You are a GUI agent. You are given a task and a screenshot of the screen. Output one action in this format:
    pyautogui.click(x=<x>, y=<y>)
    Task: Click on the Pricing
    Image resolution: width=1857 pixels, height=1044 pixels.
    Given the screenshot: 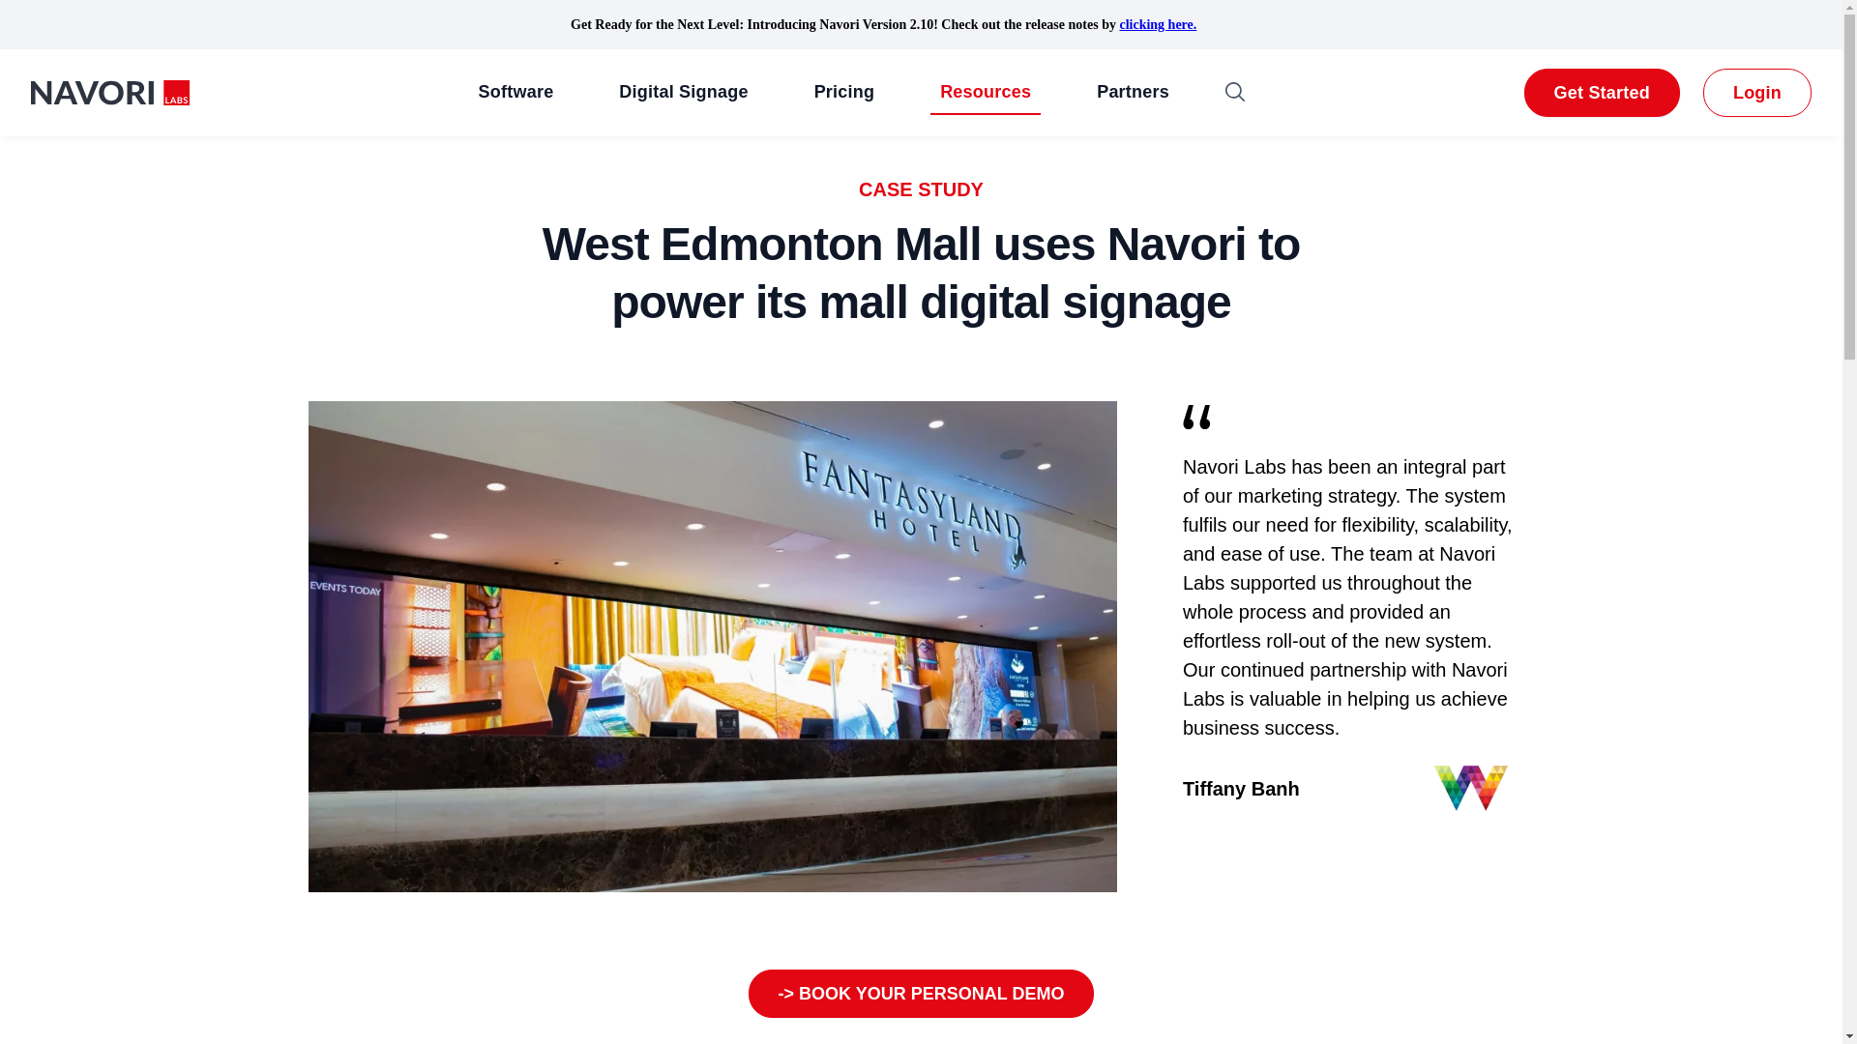 What is the action you would take?
    pyautogui.click(x=844, y=93)
    